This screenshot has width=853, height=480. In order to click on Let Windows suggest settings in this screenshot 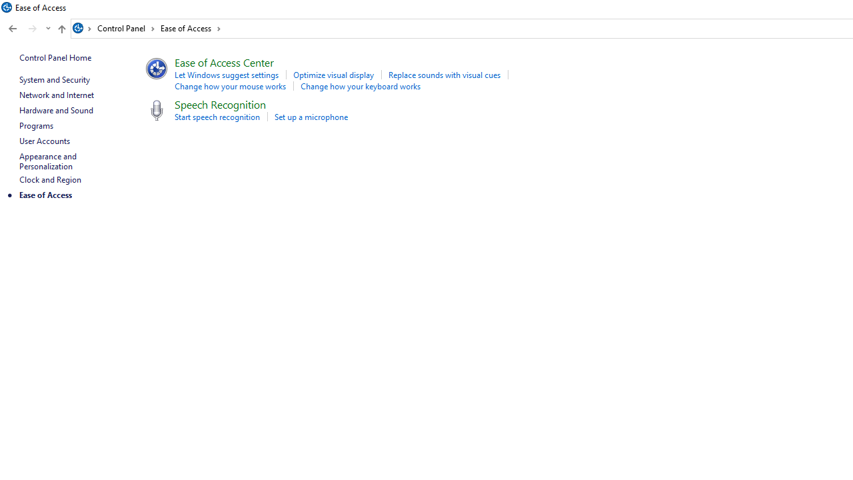, I will do `click(226, 75)`.